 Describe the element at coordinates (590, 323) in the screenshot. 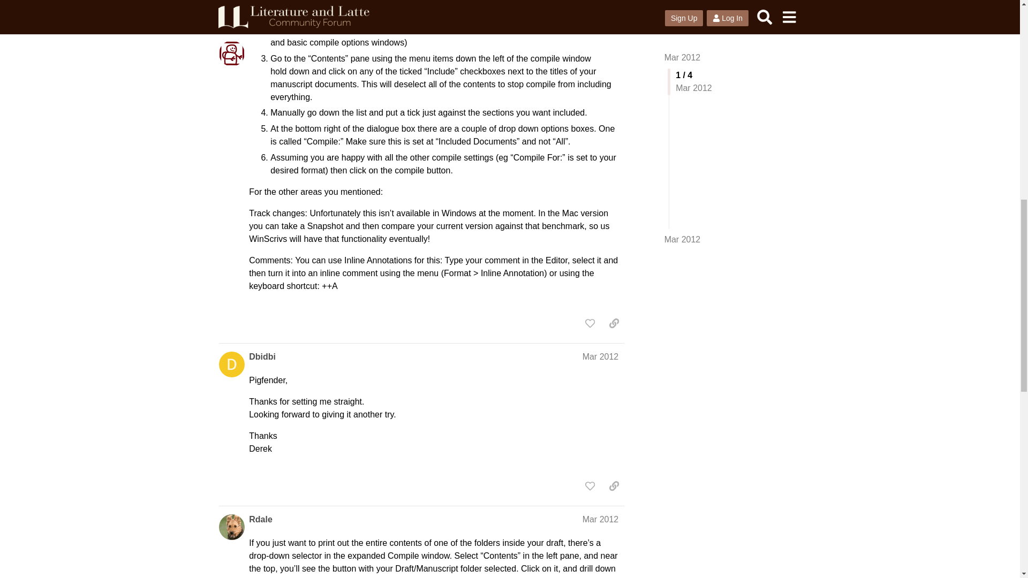

I see `like this post` at that location.